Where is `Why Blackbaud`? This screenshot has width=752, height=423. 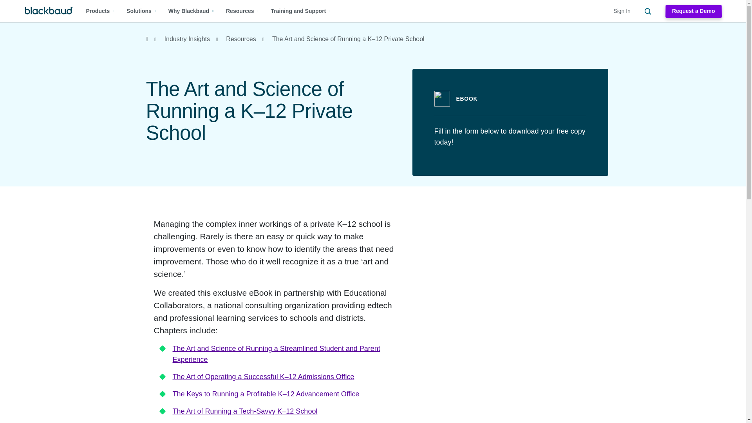
Why Blackbaud is located at coordinates (191, 11).